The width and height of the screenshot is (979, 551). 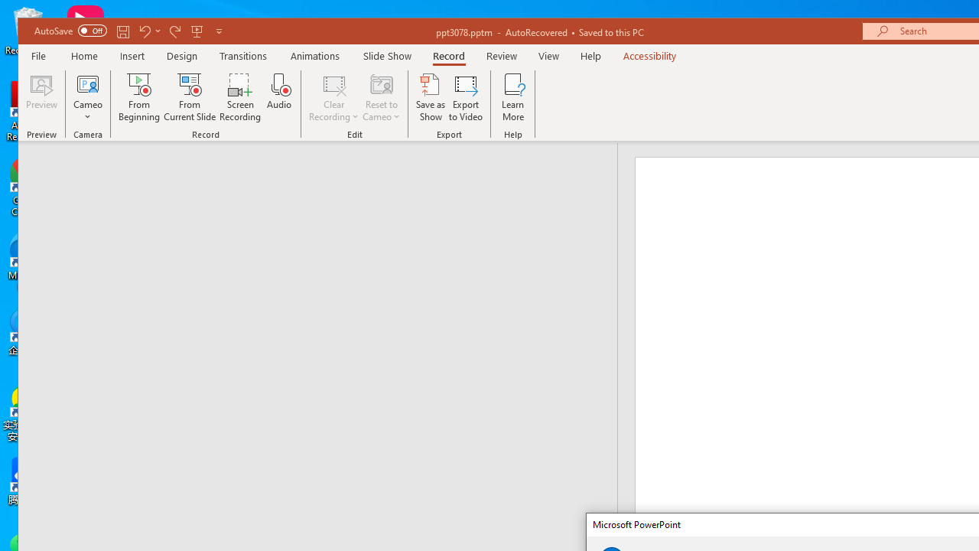 What do you see at coordinates (190, 97) in the screenshot?
I see `From Current Slide...` at bounding box center [190, 97].